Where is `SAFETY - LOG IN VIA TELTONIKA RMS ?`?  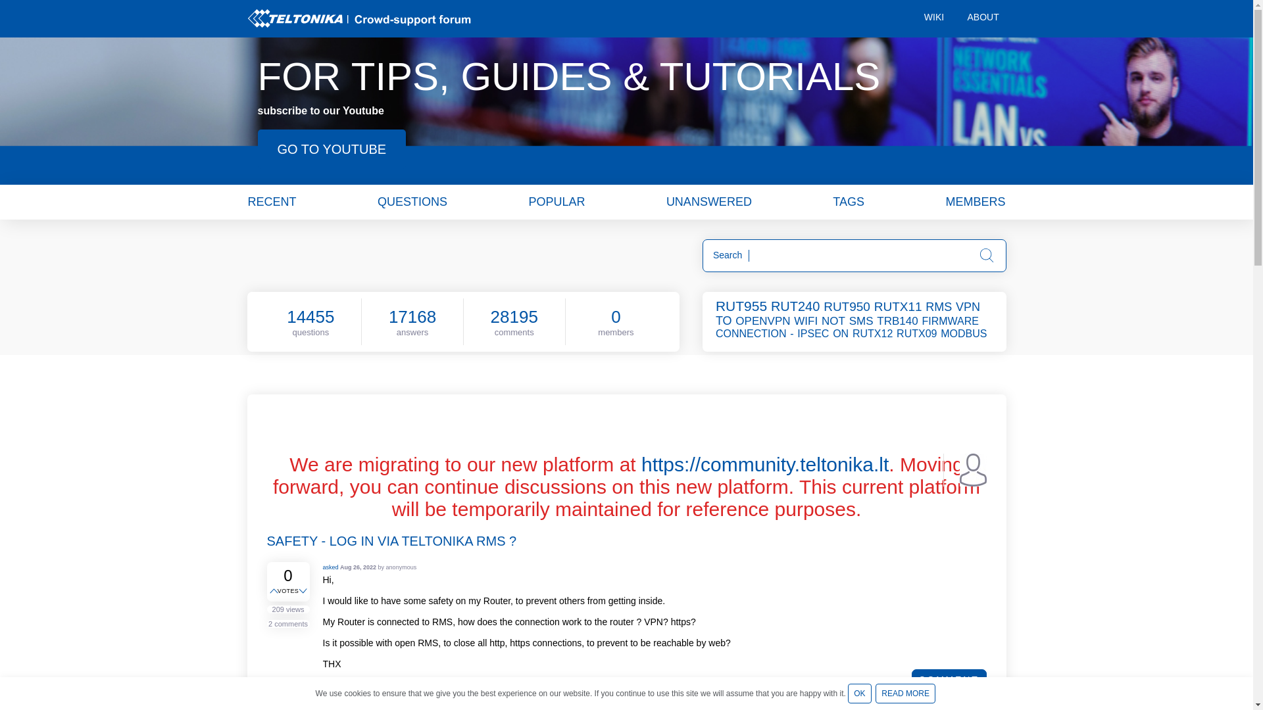
SAFETY - LOG IN VIA TELTONIKA RMS ? is located at coordinates (391, 540).